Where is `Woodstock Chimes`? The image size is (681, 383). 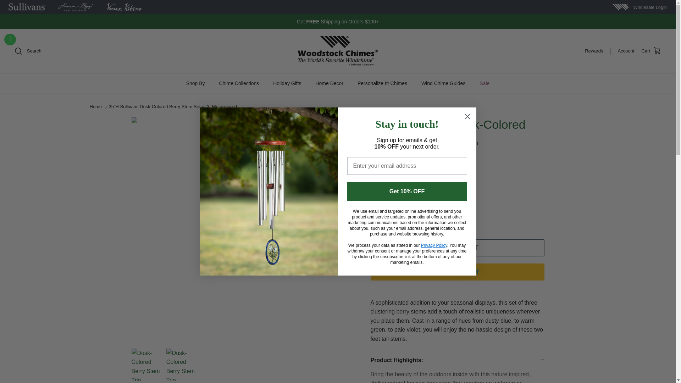
Woodstock Chimes is located at coordinates (338, 51).